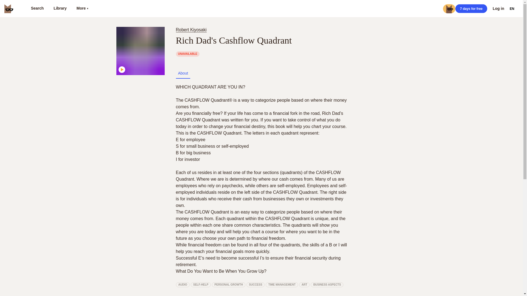 This screenshot has height=296, width=527. I want to click on PERSONAL GROWTH, so click(228, 284).